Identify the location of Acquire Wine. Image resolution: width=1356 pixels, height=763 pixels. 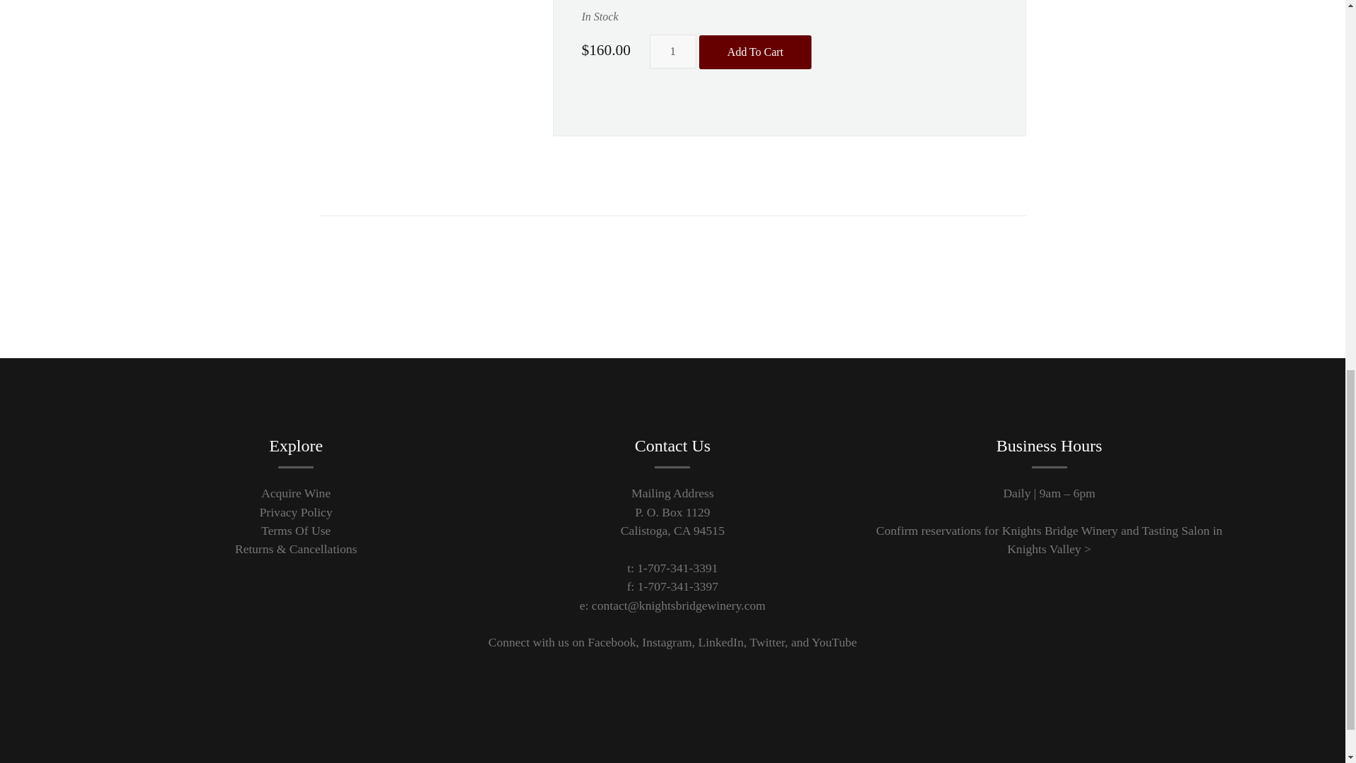
(296, 493).